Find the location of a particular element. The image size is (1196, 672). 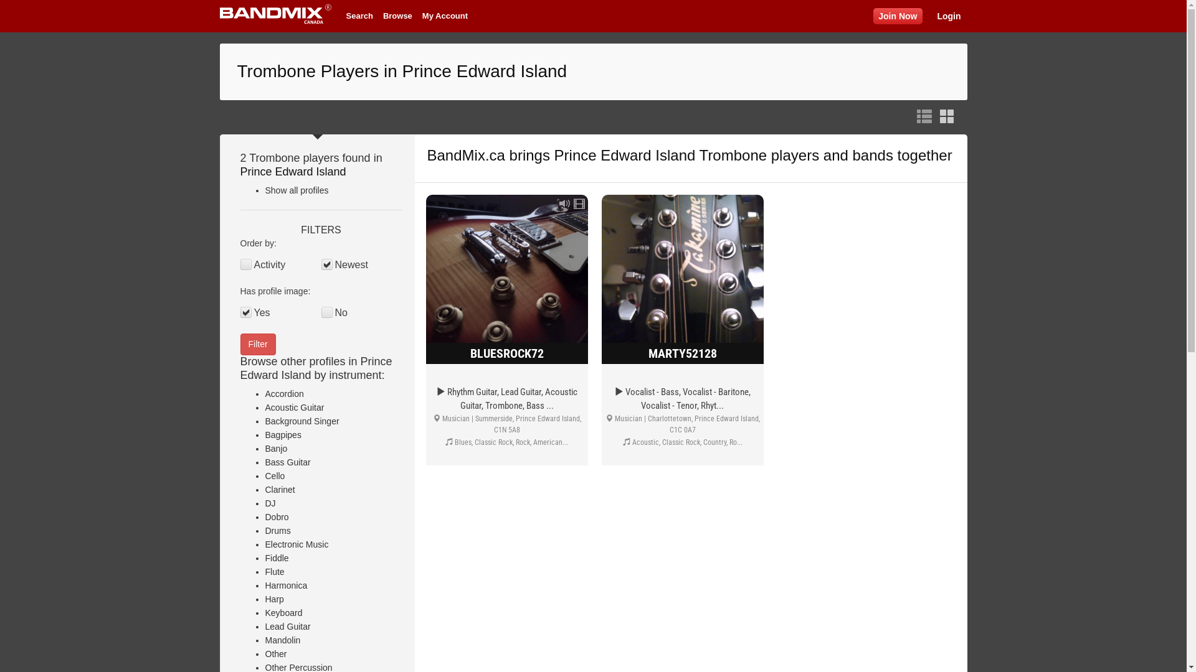

Join Now is located at coordinates (898, 16).